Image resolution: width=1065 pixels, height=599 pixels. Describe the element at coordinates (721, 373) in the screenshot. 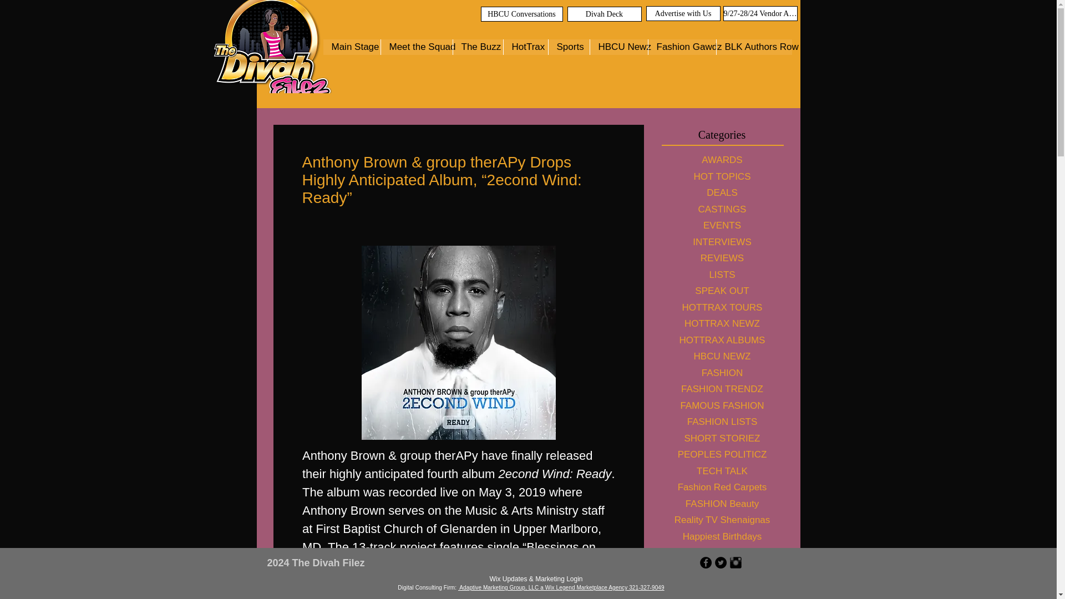

I see `FASHION` at that location.